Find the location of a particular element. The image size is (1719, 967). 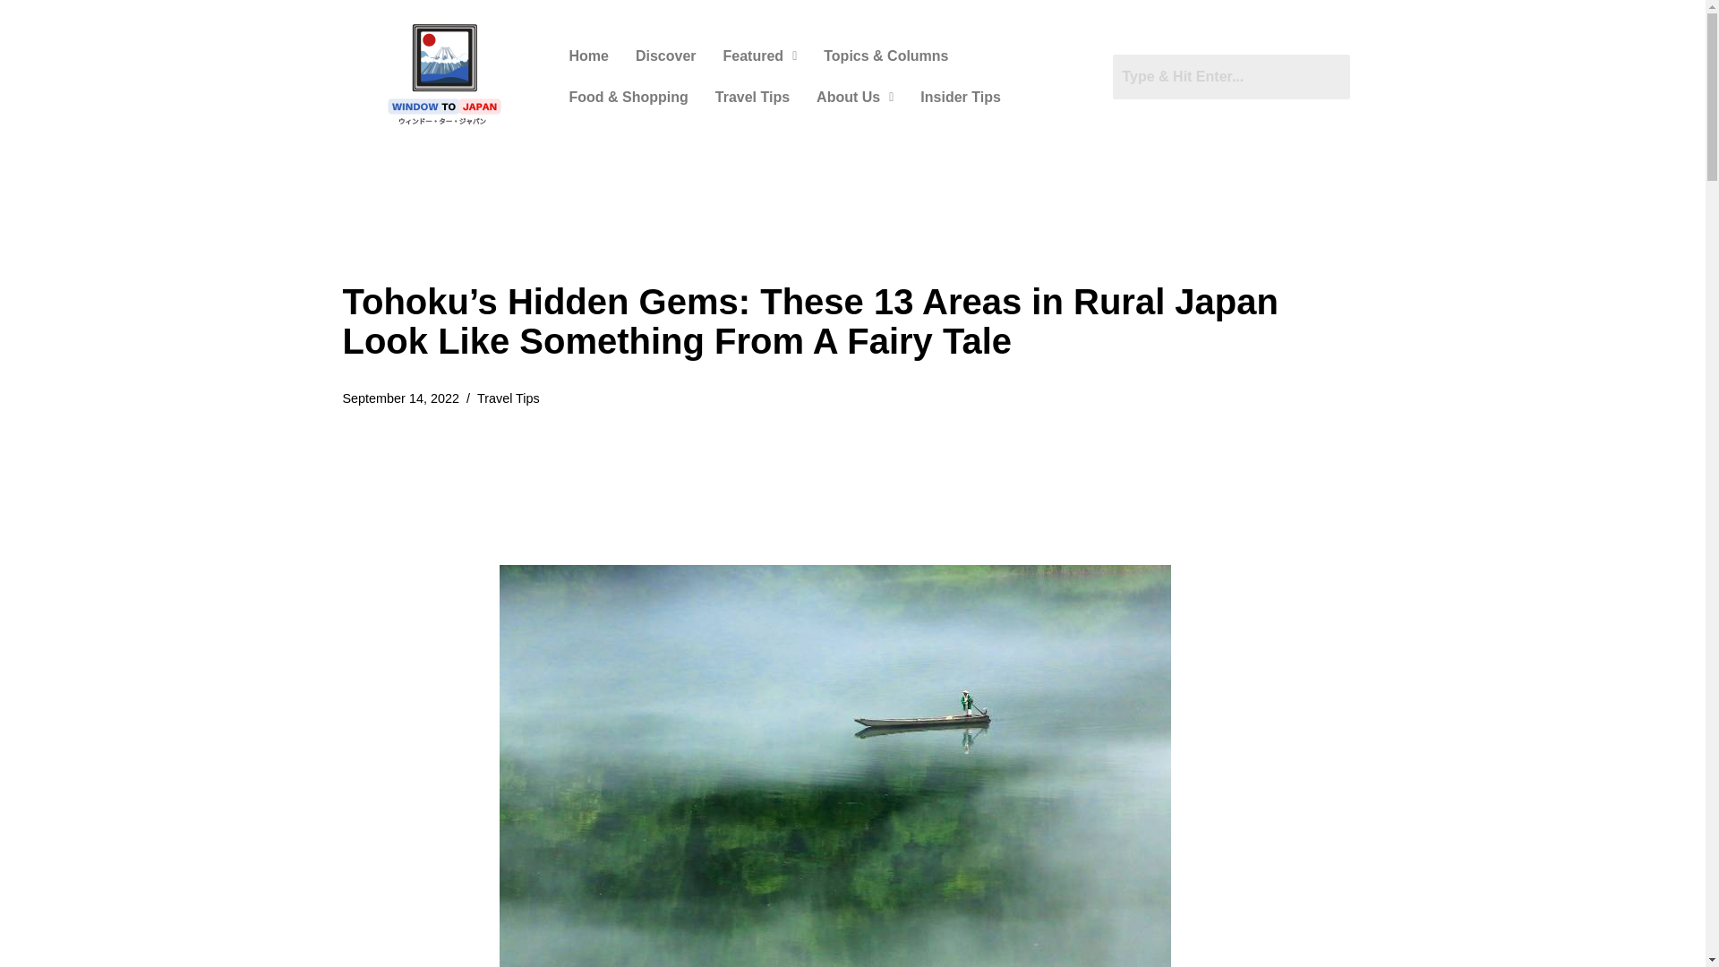

About Us is located at coordinates (854, 97).